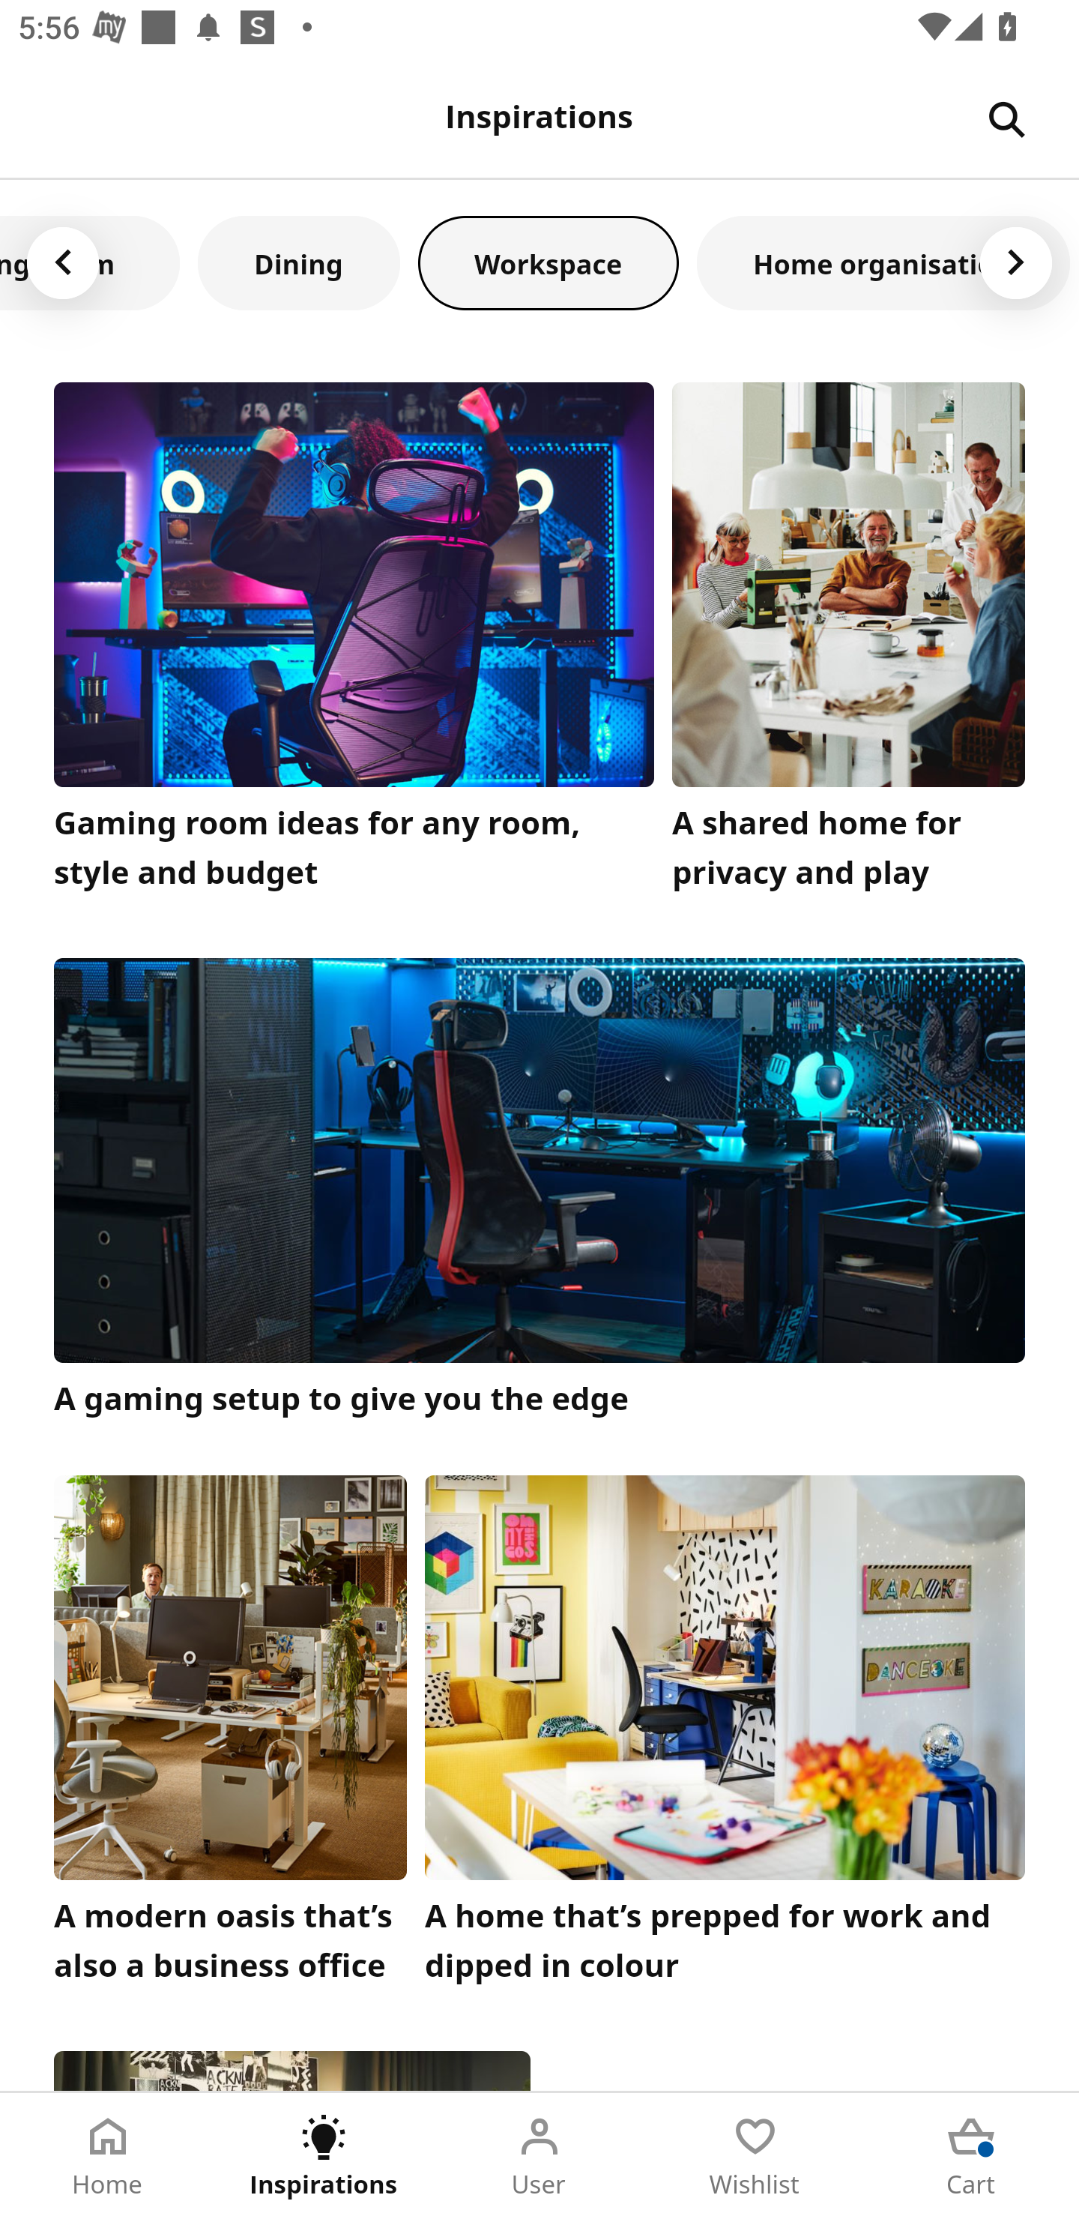 This screenshot has height=2219, width=1079. Describe the element at coordinates (539, 2156) in the screenshot. I see `User
Tab 3 of 5` at that location.